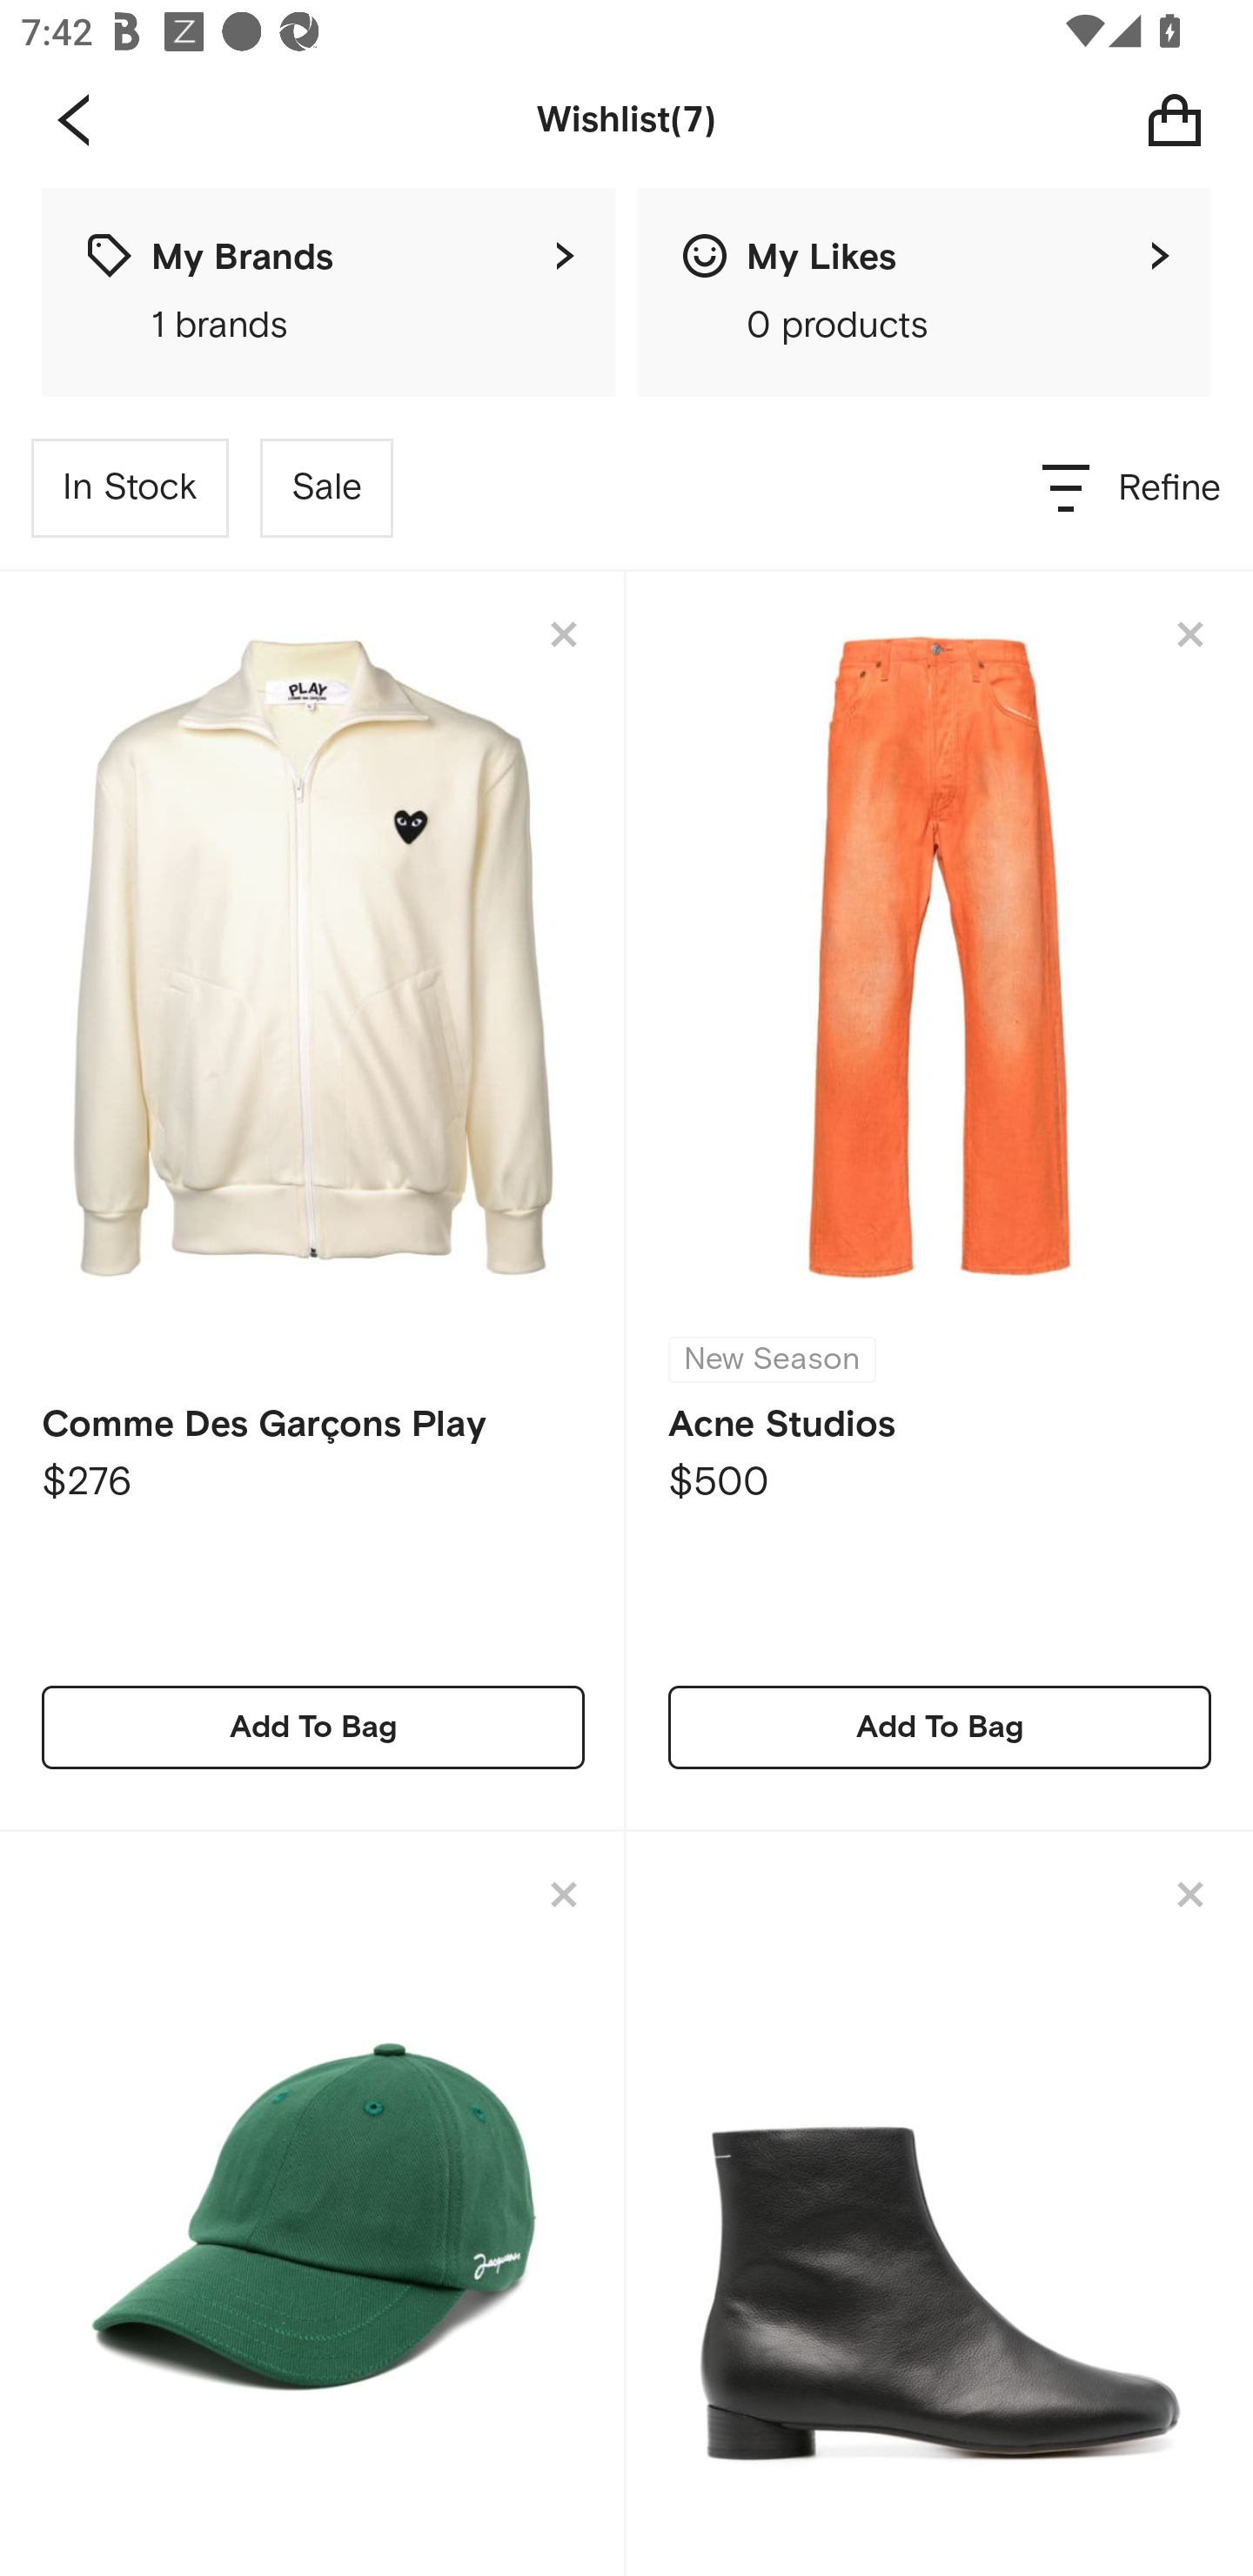 Image resolution: width=1253 pixels, height=2576 pixels. I want to click on Comme Des Garçons Play $276 Add To Bag, so click(313, 1201).